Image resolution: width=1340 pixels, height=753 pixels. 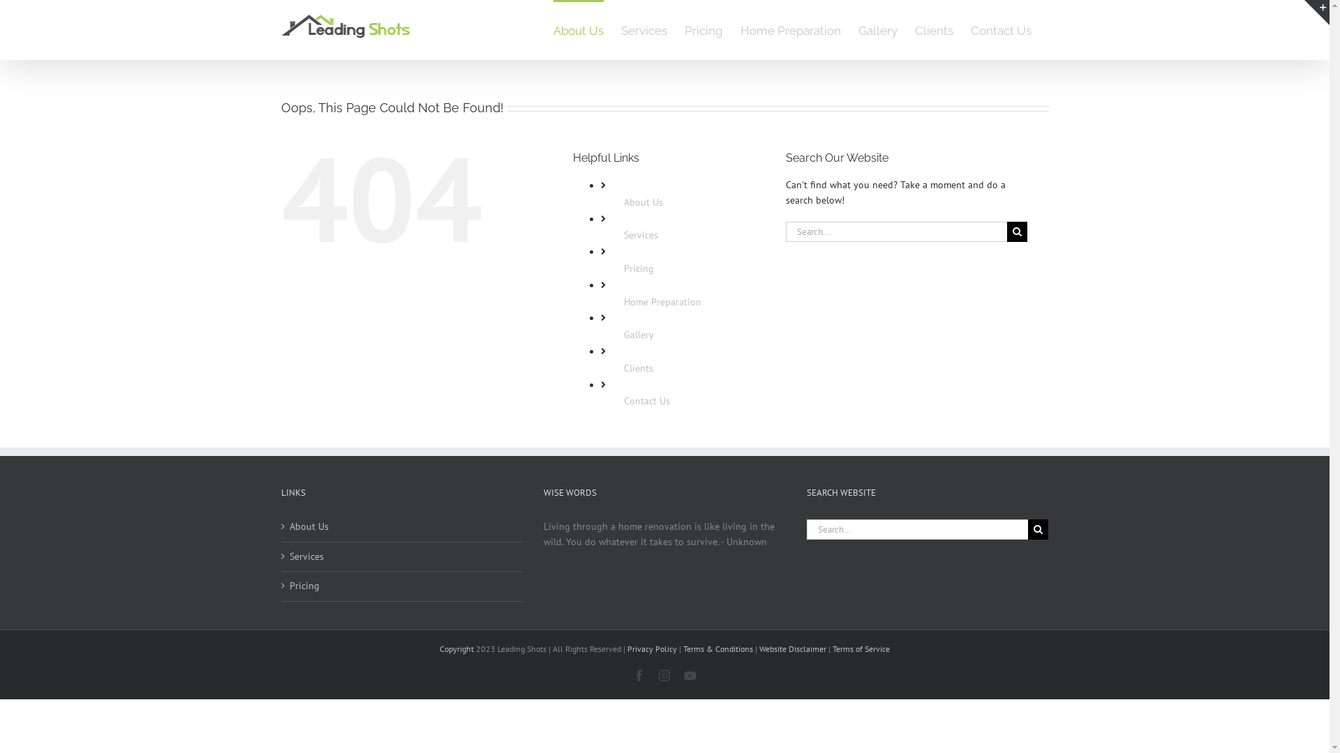 What do you see at coordinates (664, 676) in the screenshot?
I see `Instagram` at bounding box center [664, 676].